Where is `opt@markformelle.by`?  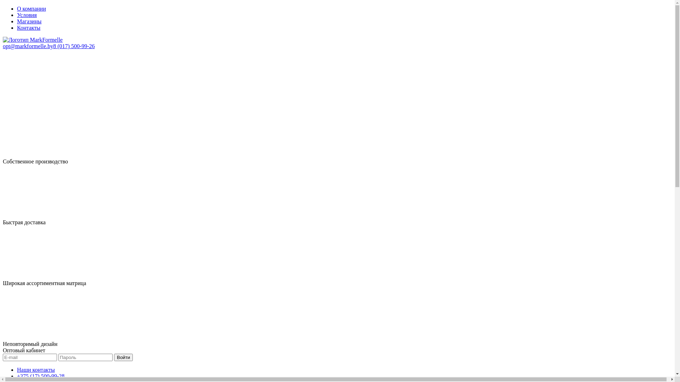
opt@markformelle.by is located at coordinates (28, 46).